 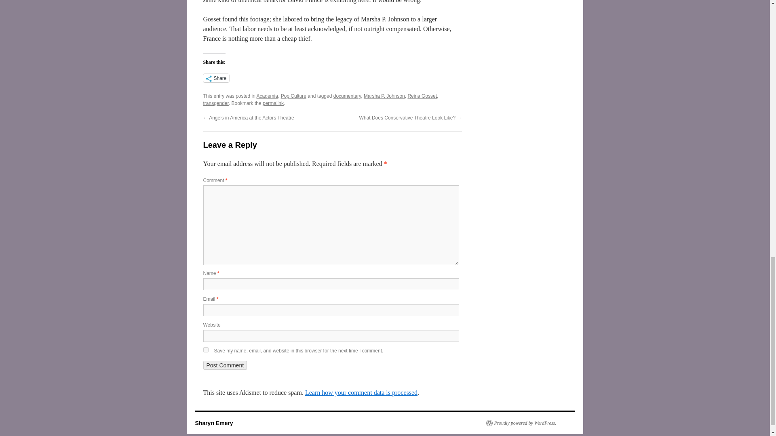 What do you see at coordinates (422, 96) in the screenshot?
I see `Reina Gosset` at bounding box center [422, 96].